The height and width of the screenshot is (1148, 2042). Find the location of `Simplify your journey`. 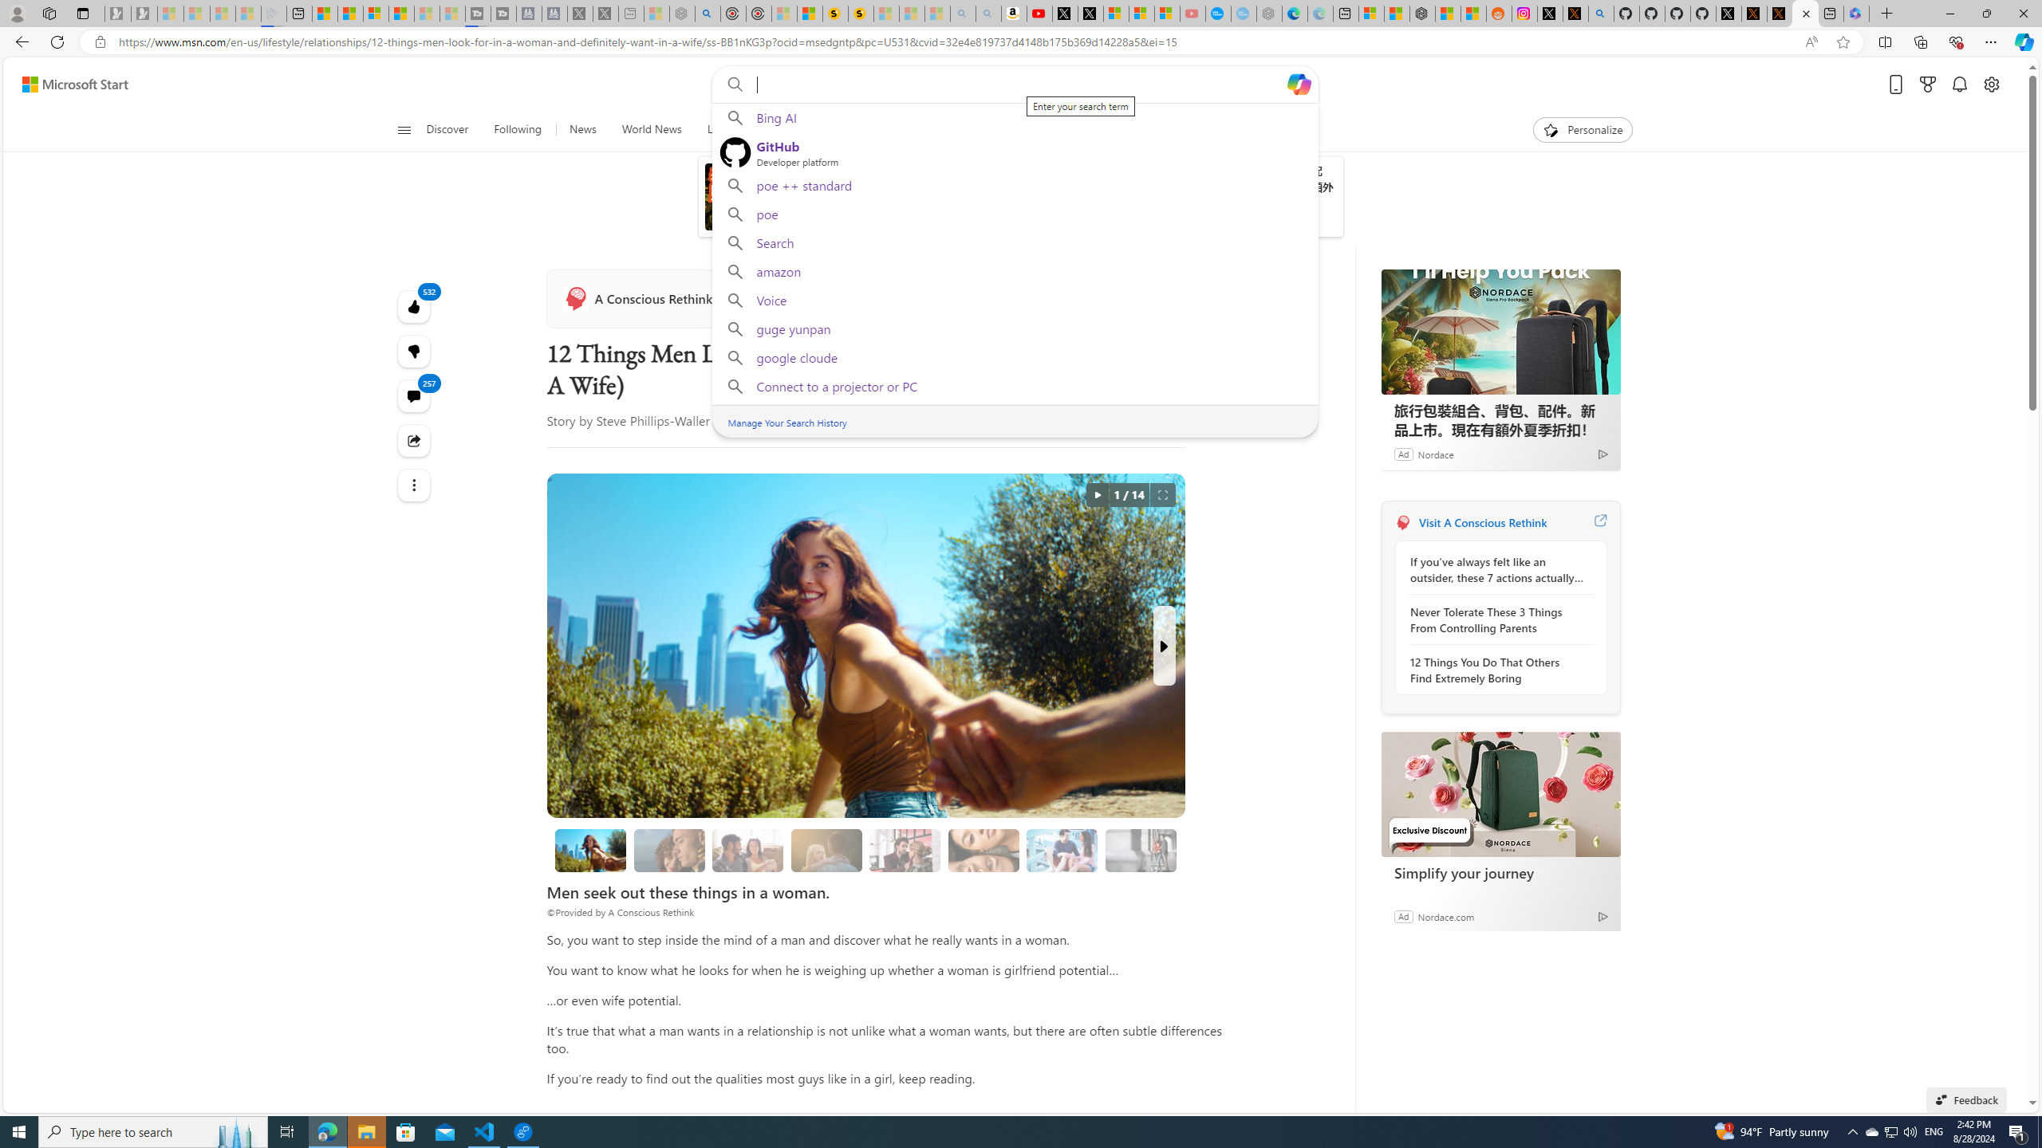

Simplify your journey is located at coordinates (1500, 794).